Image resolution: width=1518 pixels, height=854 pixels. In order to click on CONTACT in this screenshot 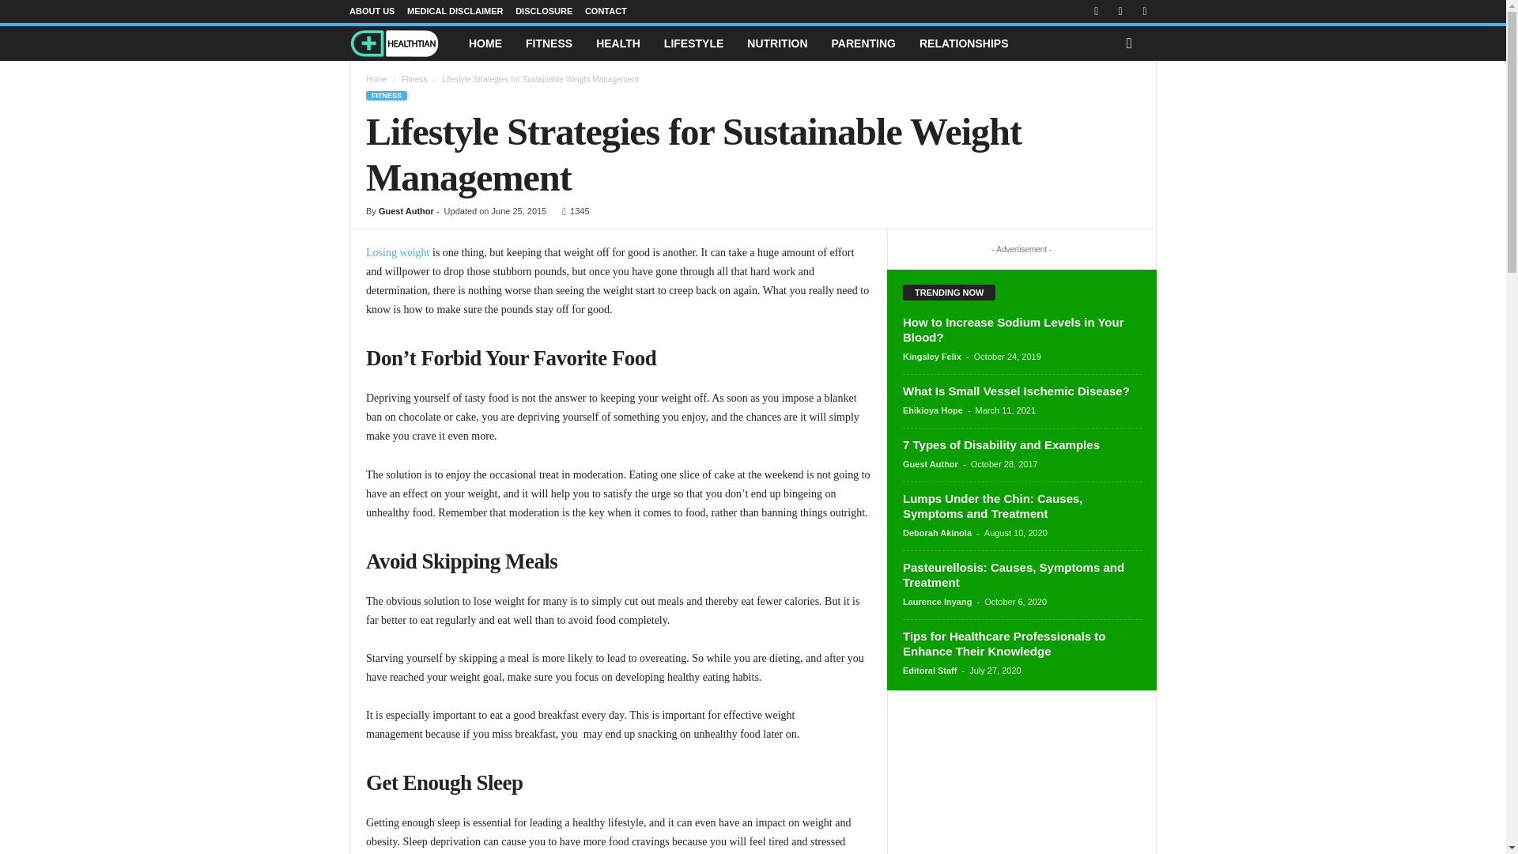, I will do `click(606, 11)`.